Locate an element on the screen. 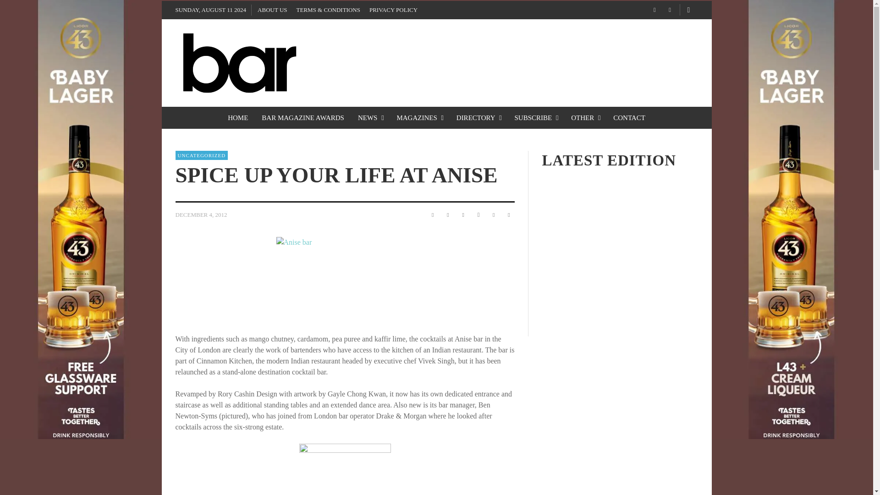 Image resolution: width=880 pixels, height=495 pixels. ABOUT US is located at coordinates (272, 10).